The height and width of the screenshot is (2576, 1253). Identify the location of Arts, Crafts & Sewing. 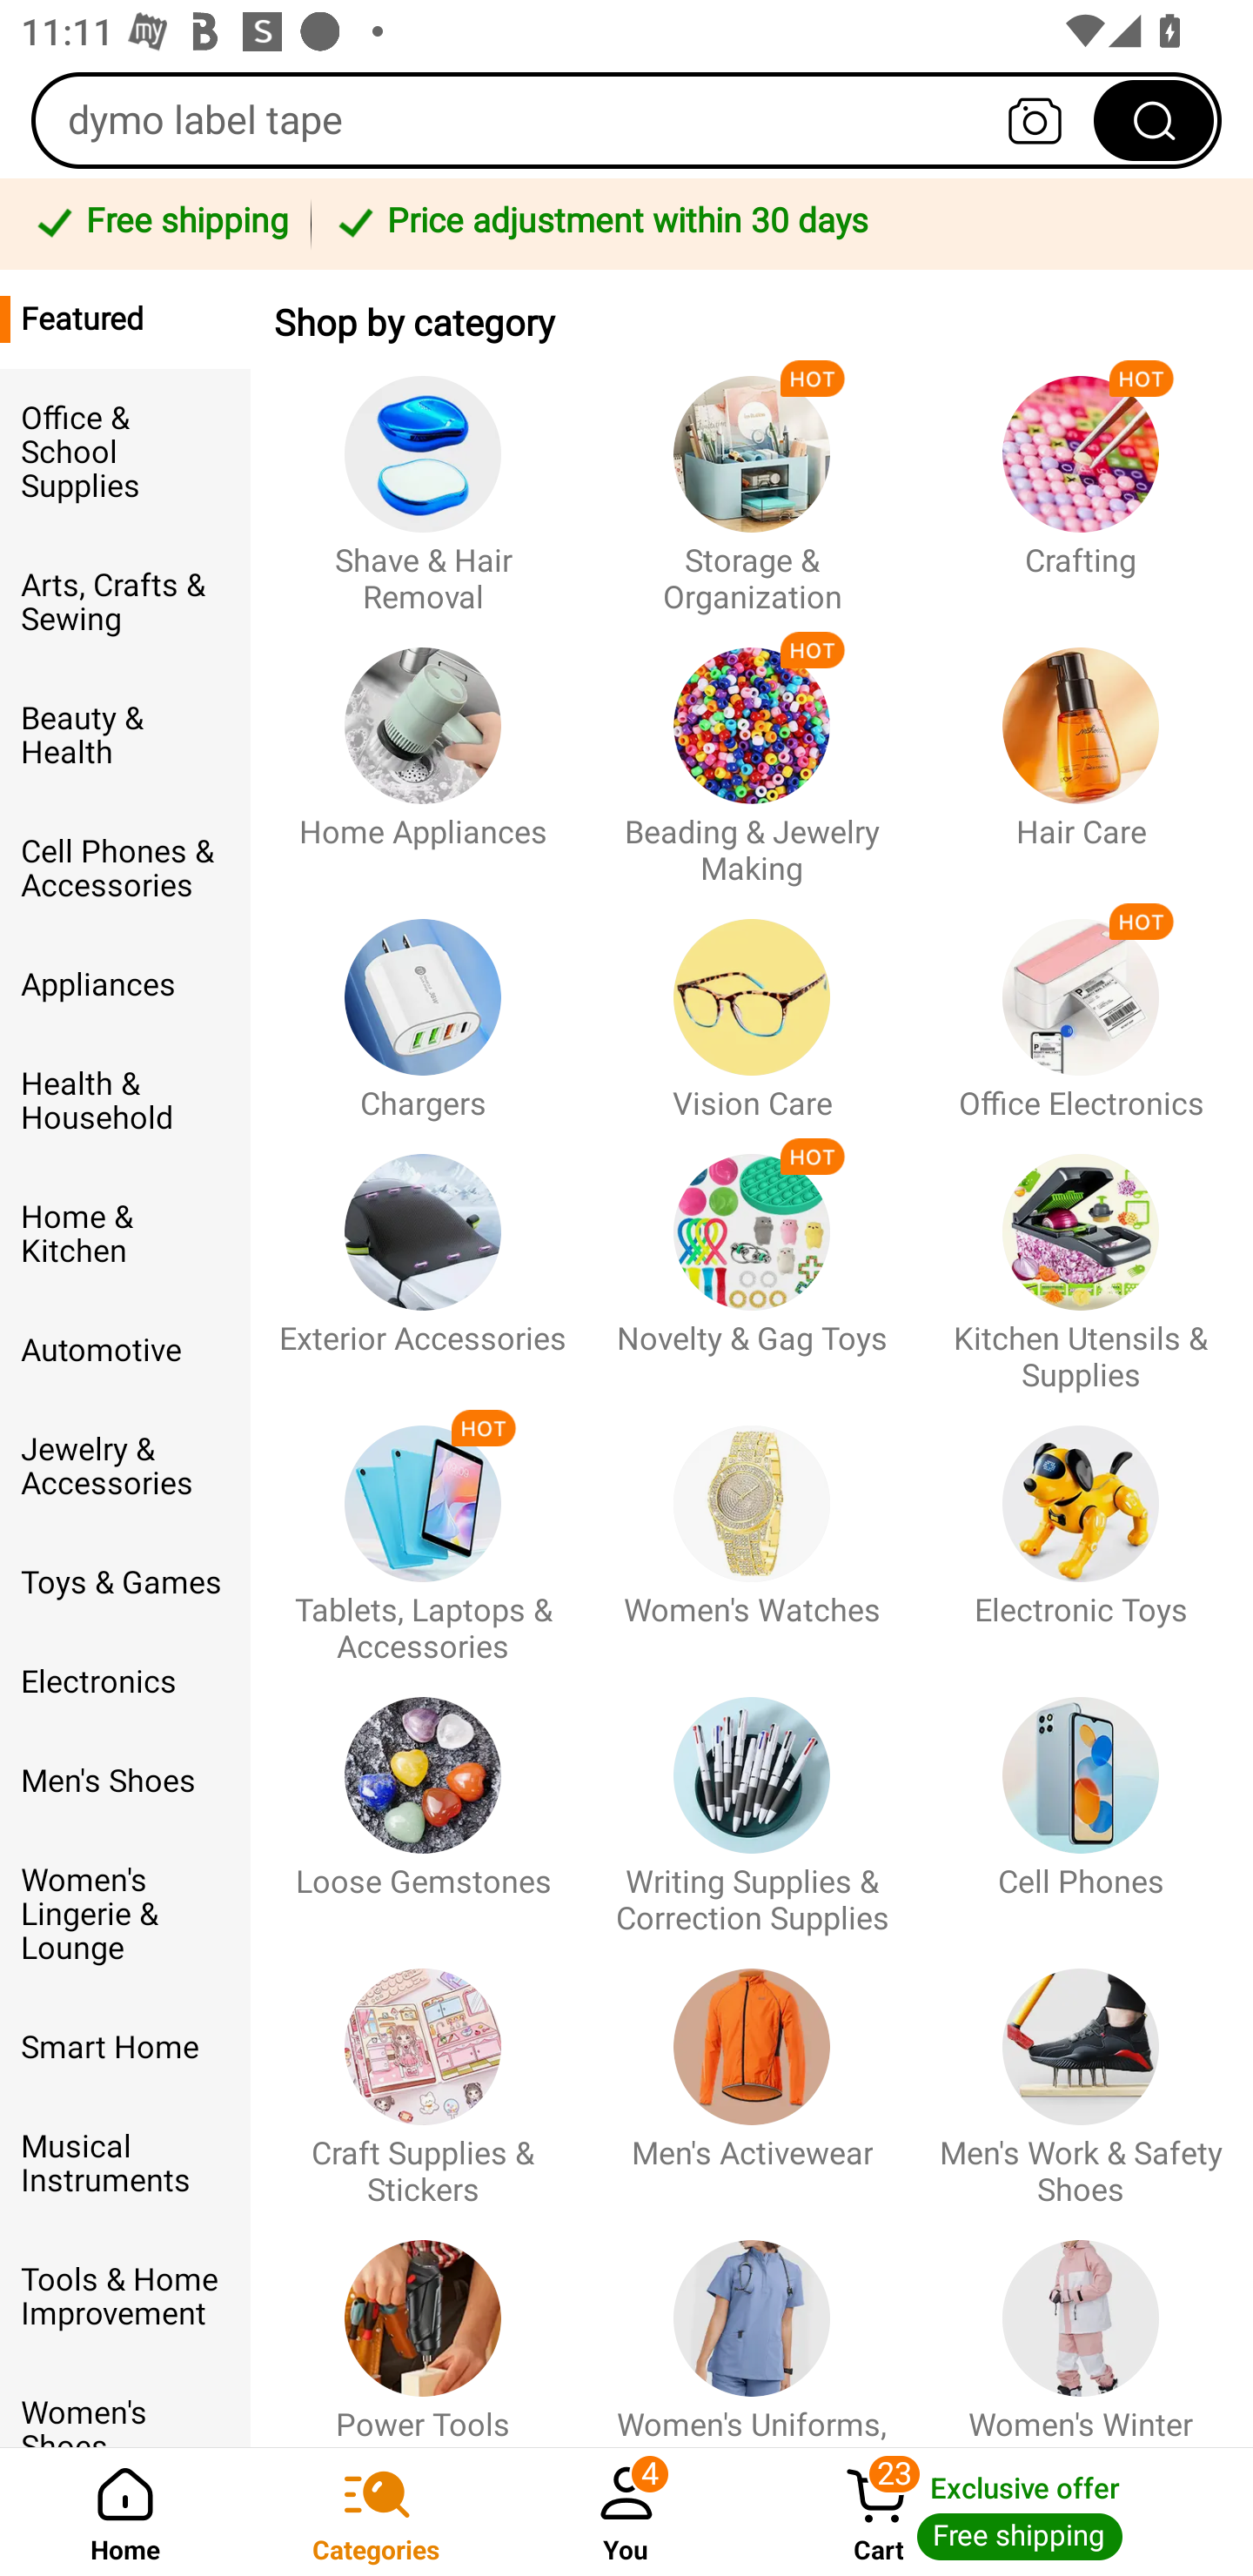
(125, 602).